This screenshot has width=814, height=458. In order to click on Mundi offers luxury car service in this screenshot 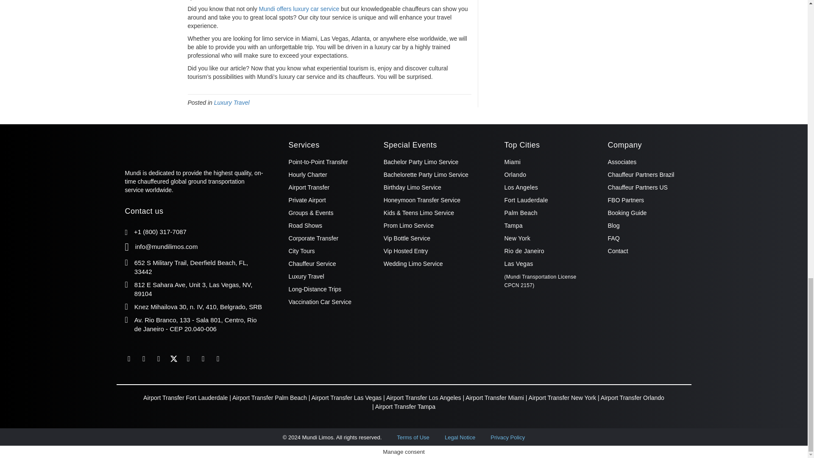, I will do `click(299, 8)`.